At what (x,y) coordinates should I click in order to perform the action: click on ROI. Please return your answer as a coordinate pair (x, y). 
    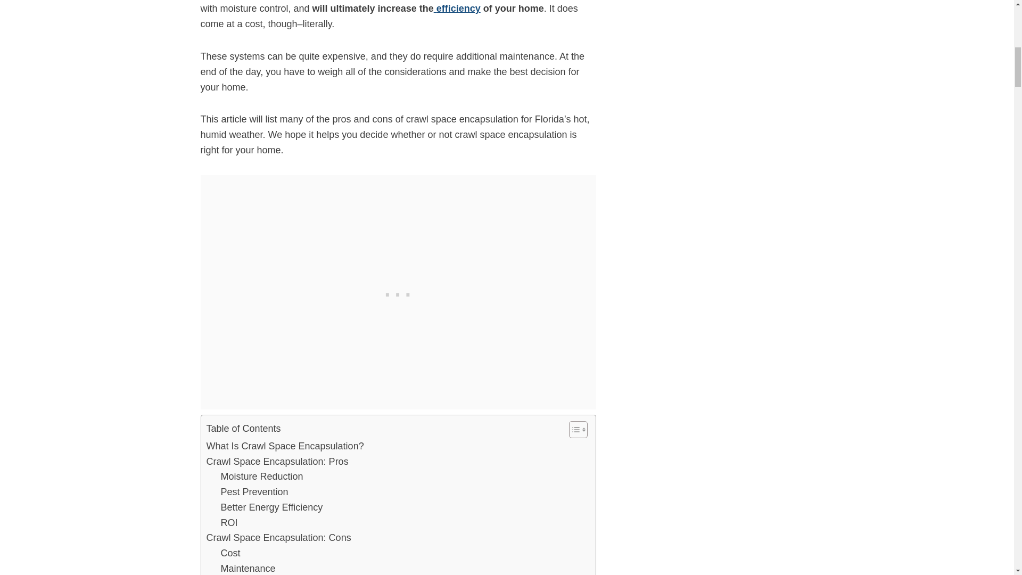
    Looking at the image, I should click on (229, 523).